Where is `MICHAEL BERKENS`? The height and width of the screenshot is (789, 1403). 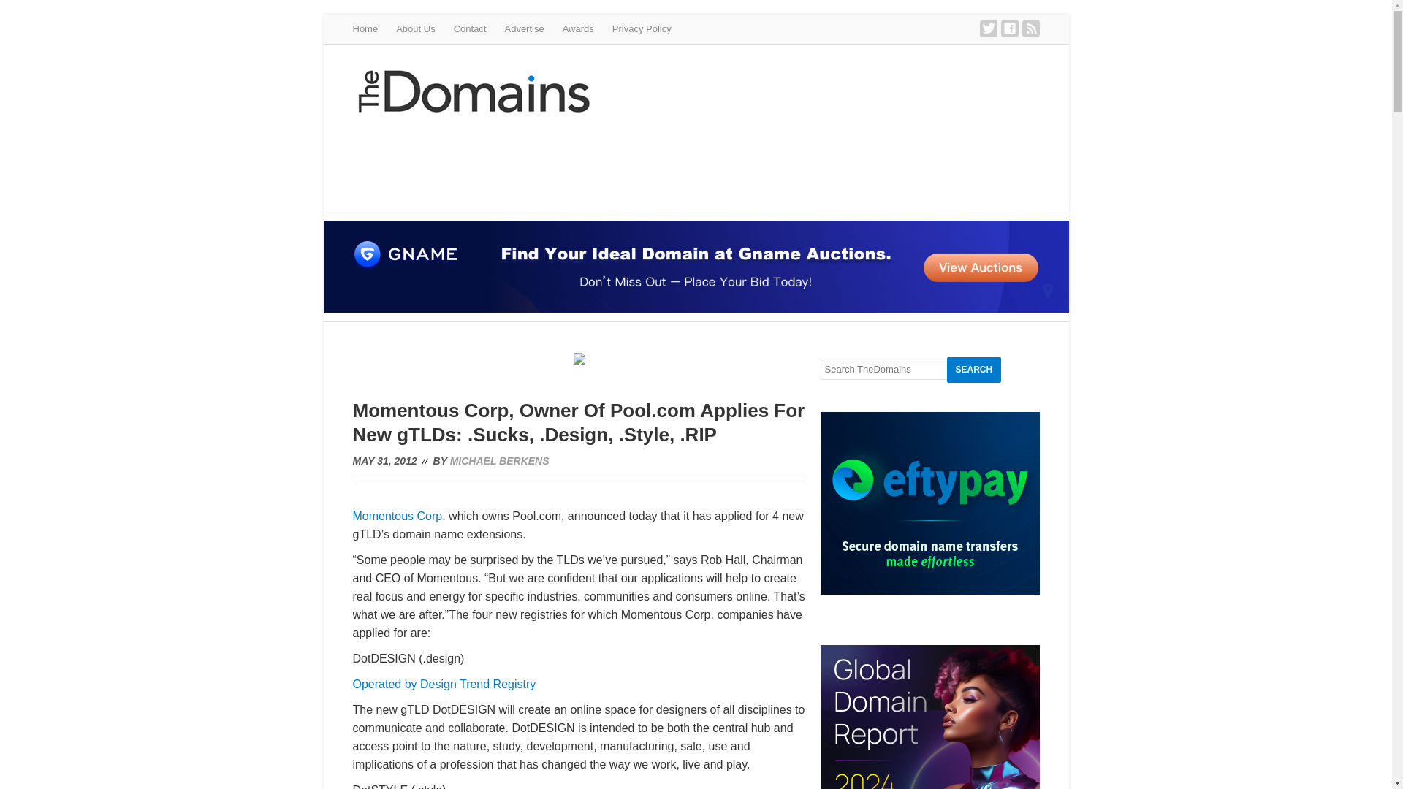
MICHAEL BERKENS is located at coordinates (500, 461).